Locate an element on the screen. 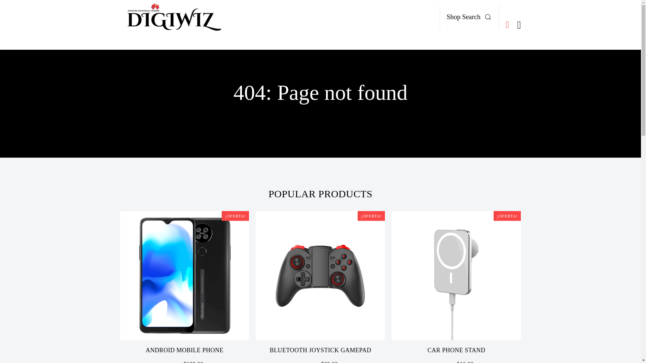 The image size is (646, 363). BLUETOOTH JOYSTICK GAMEPAD is located at coordinates (320, 350).